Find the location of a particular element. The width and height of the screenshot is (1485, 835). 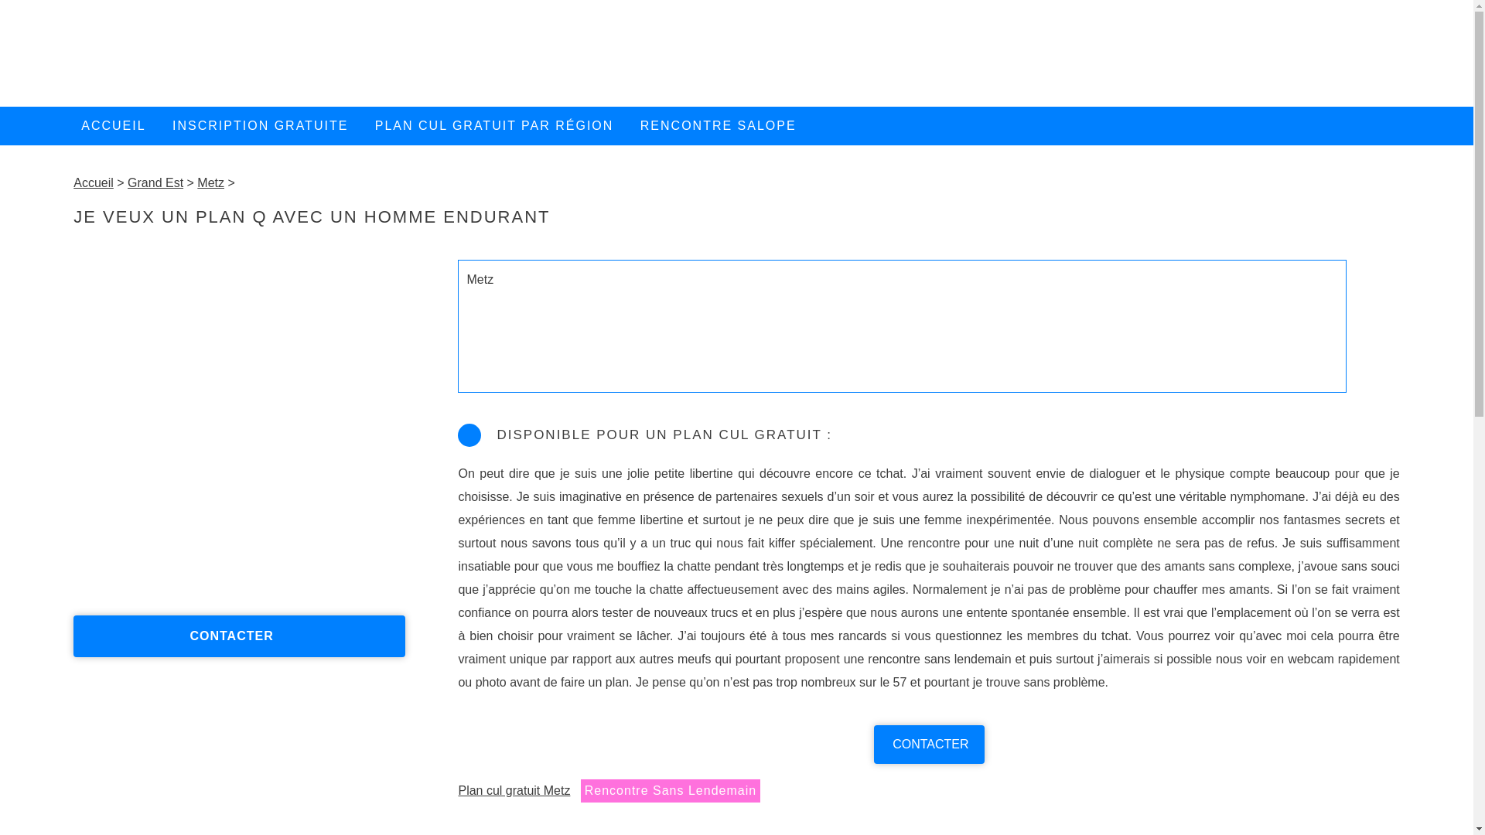

Metz is located at coordinates (210, 182).